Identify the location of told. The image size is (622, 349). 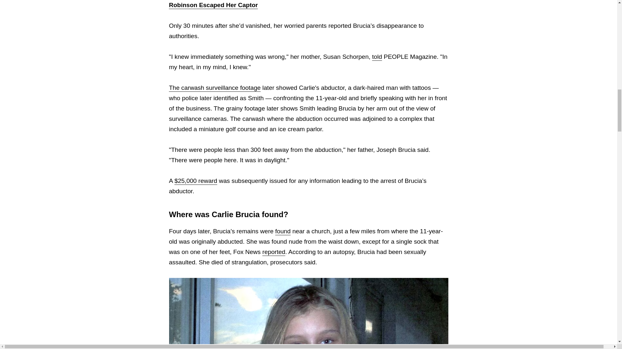
(377, 57).